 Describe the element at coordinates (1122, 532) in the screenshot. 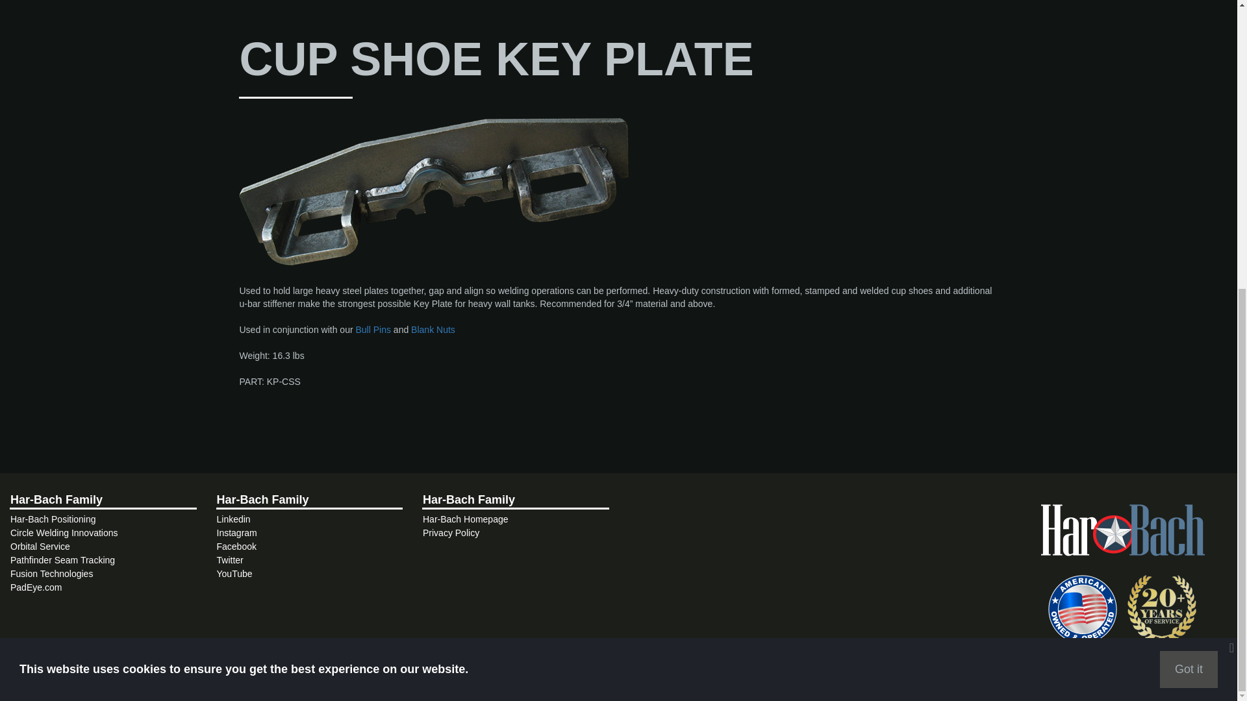

I see `Har-Bach Logo` at that location.